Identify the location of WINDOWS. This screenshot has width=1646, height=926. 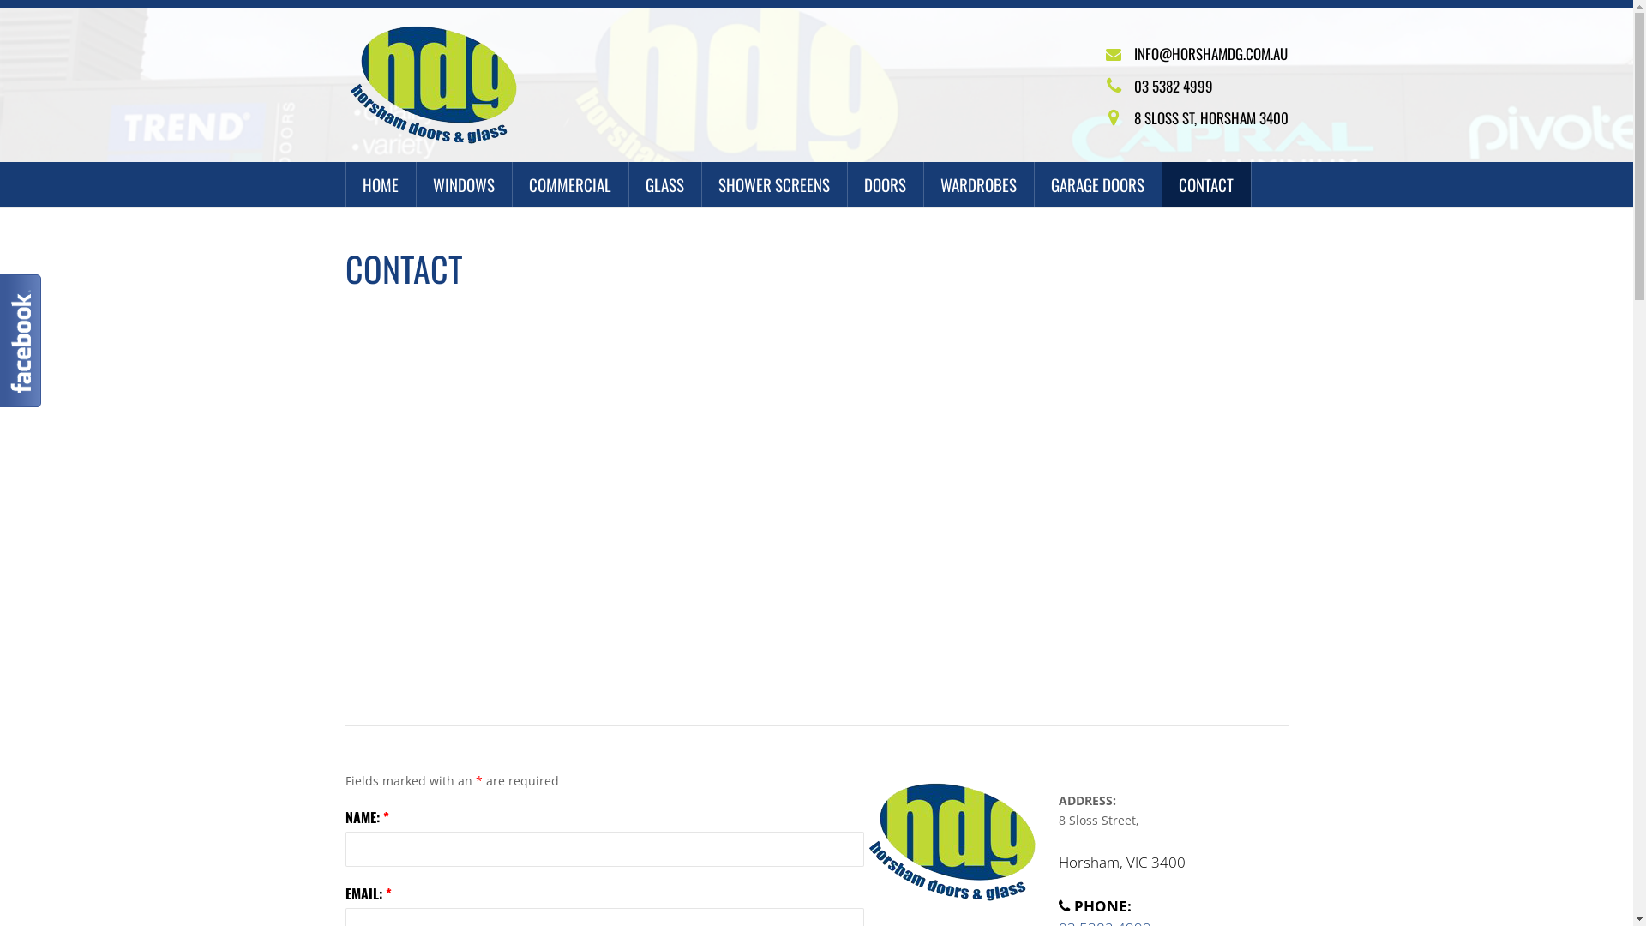
(465, 185).